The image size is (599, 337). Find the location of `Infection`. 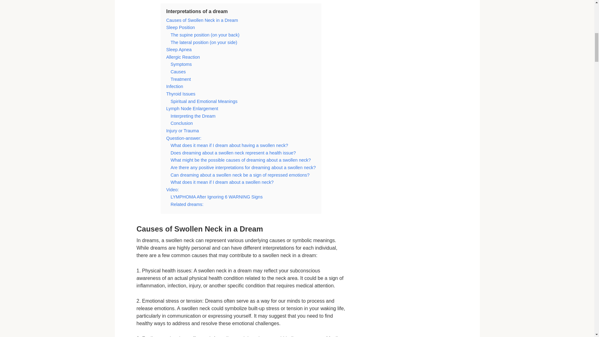

Infection is located at coordinates (175, 86).